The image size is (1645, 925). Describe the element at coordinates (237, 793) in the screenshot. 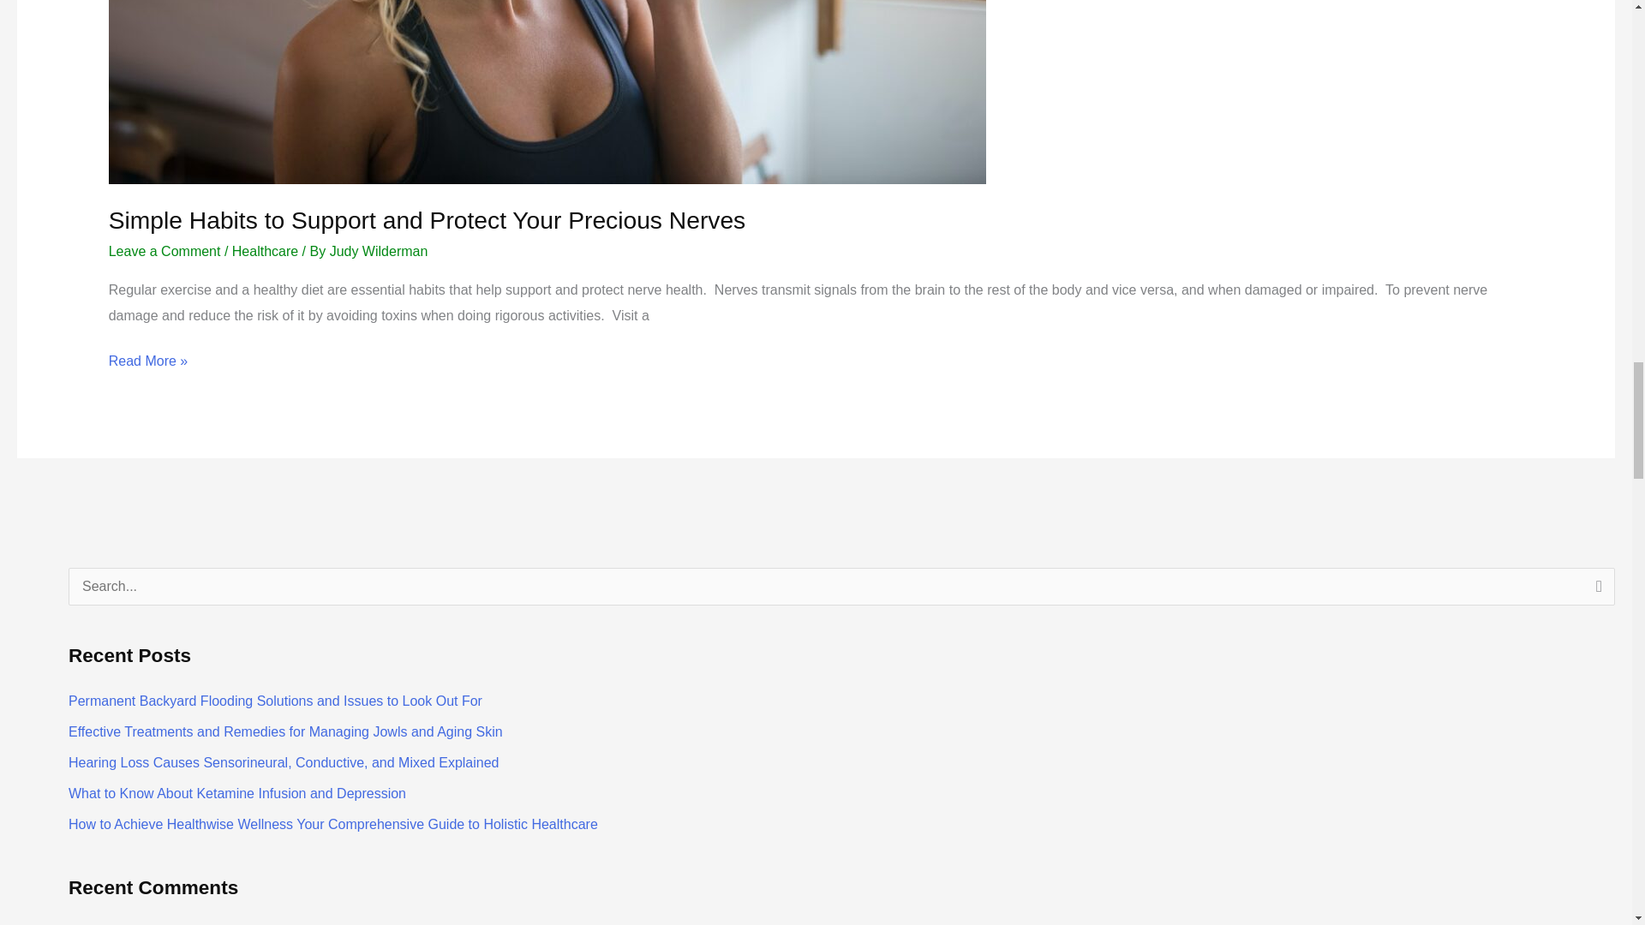

I see `What to Know About Ketamine Infusion and Depression` at that location.